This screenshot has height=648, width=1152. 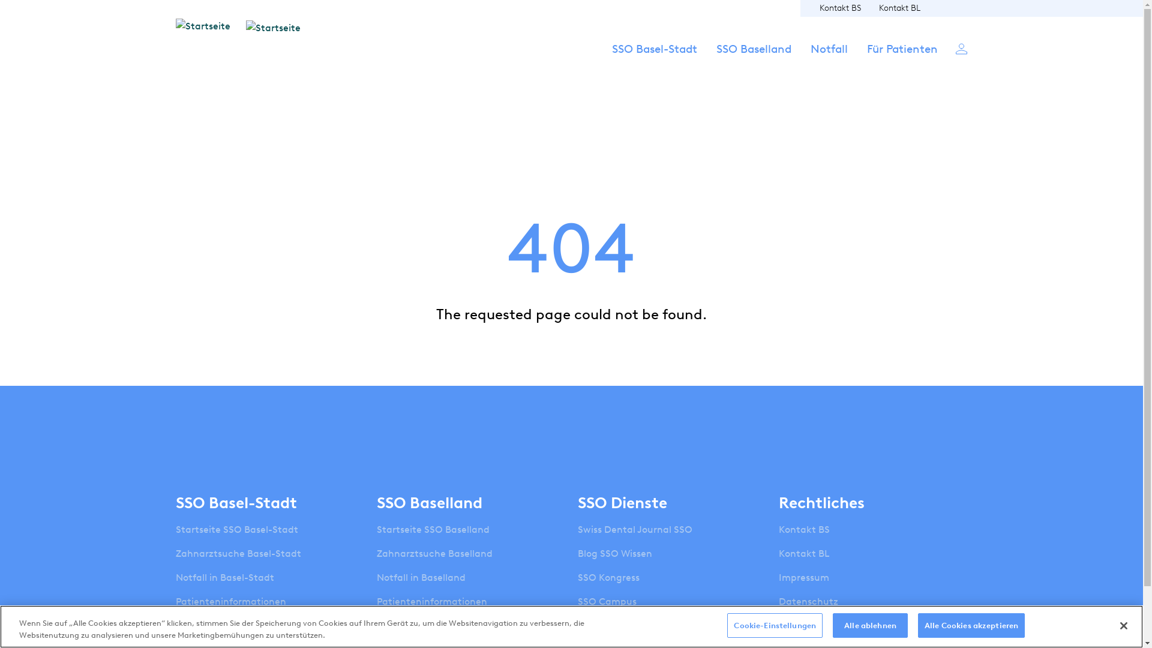 I want to click on Zahnarztsuche Basel-Stadt, so click(x=238, y=554).